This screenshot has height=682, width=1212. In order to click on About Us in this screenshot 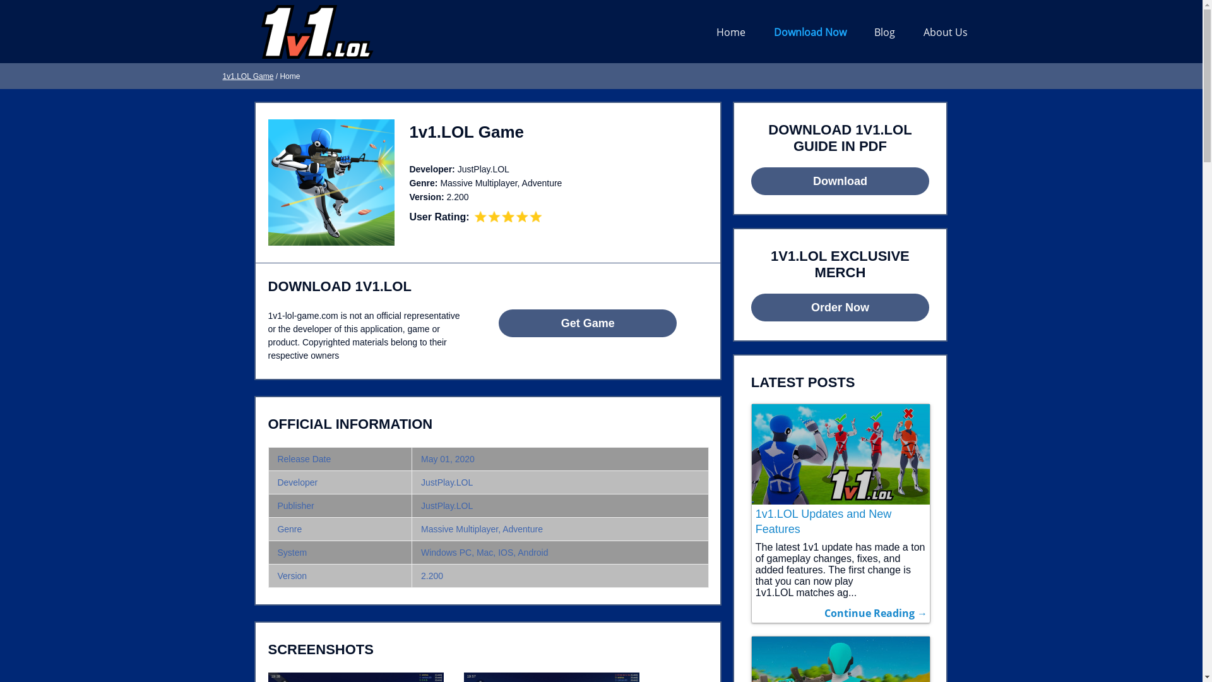, I will do `click(945, 32)`.